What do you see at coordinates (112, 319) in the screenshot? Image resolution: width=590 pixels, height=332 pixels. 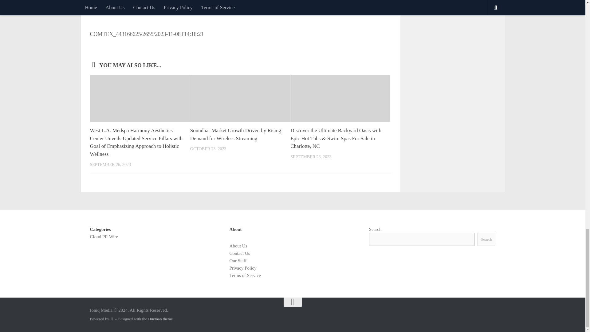 I see `Powered by WordPress` at bounding box center [112, 319].